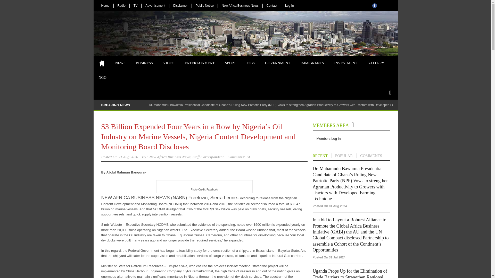  What do you see at coordinates (102, 63) in the screenshot?
I see `Home` at bounding box center [102, 63].